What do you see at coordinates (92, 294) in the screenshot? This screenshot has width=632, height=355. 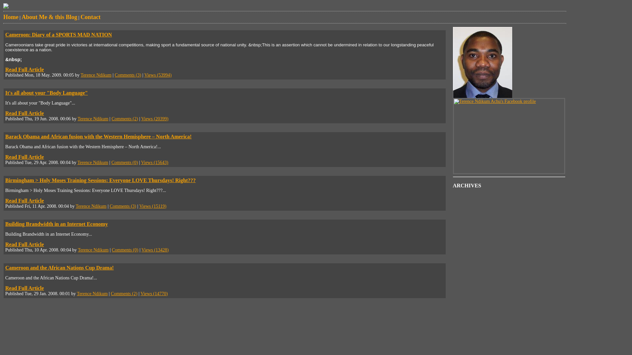 I see `Terence Ndikum` at bounding box center [92, 294].